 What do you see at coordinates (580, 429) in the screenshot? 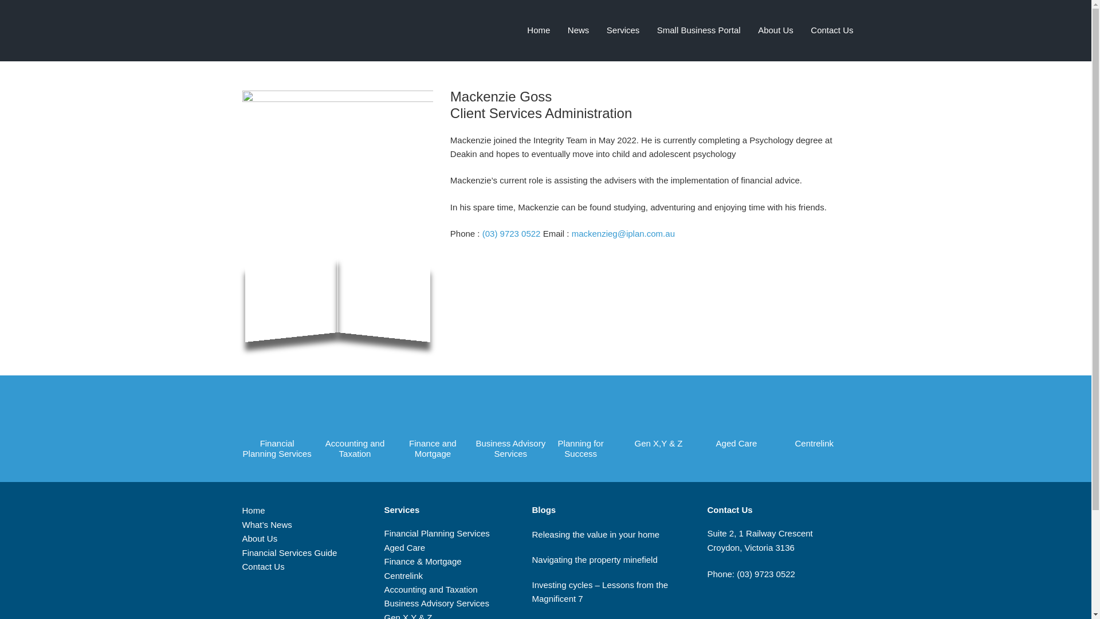
I see `Planning for Success` at bounding box center [580, 429].